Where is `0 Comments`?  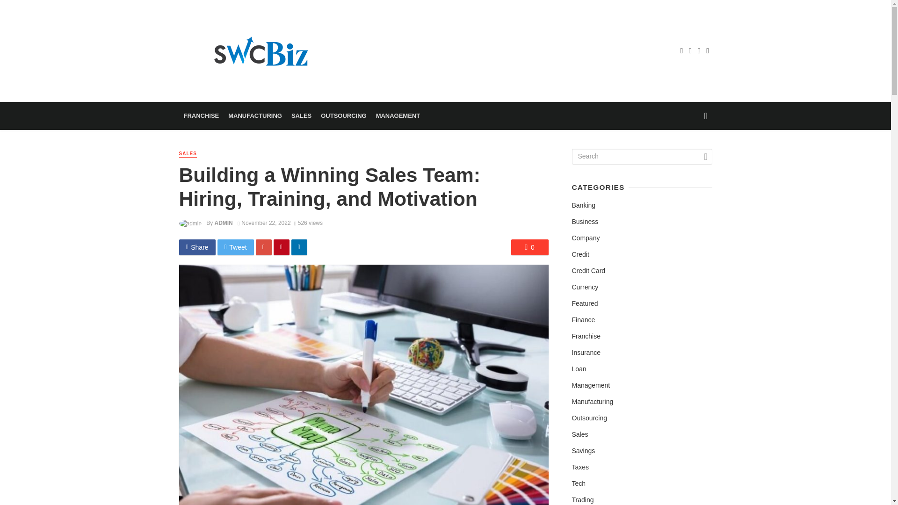
0 Comments is located at coordinates (529, 247).